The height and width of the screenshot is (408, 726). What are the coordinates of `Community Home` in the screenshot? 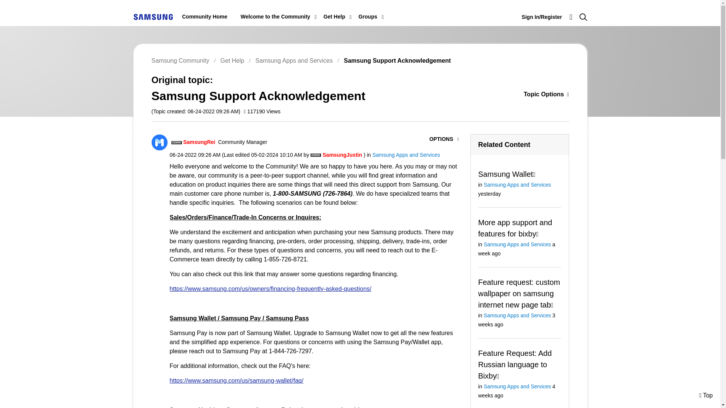 It's located at (205, 17).